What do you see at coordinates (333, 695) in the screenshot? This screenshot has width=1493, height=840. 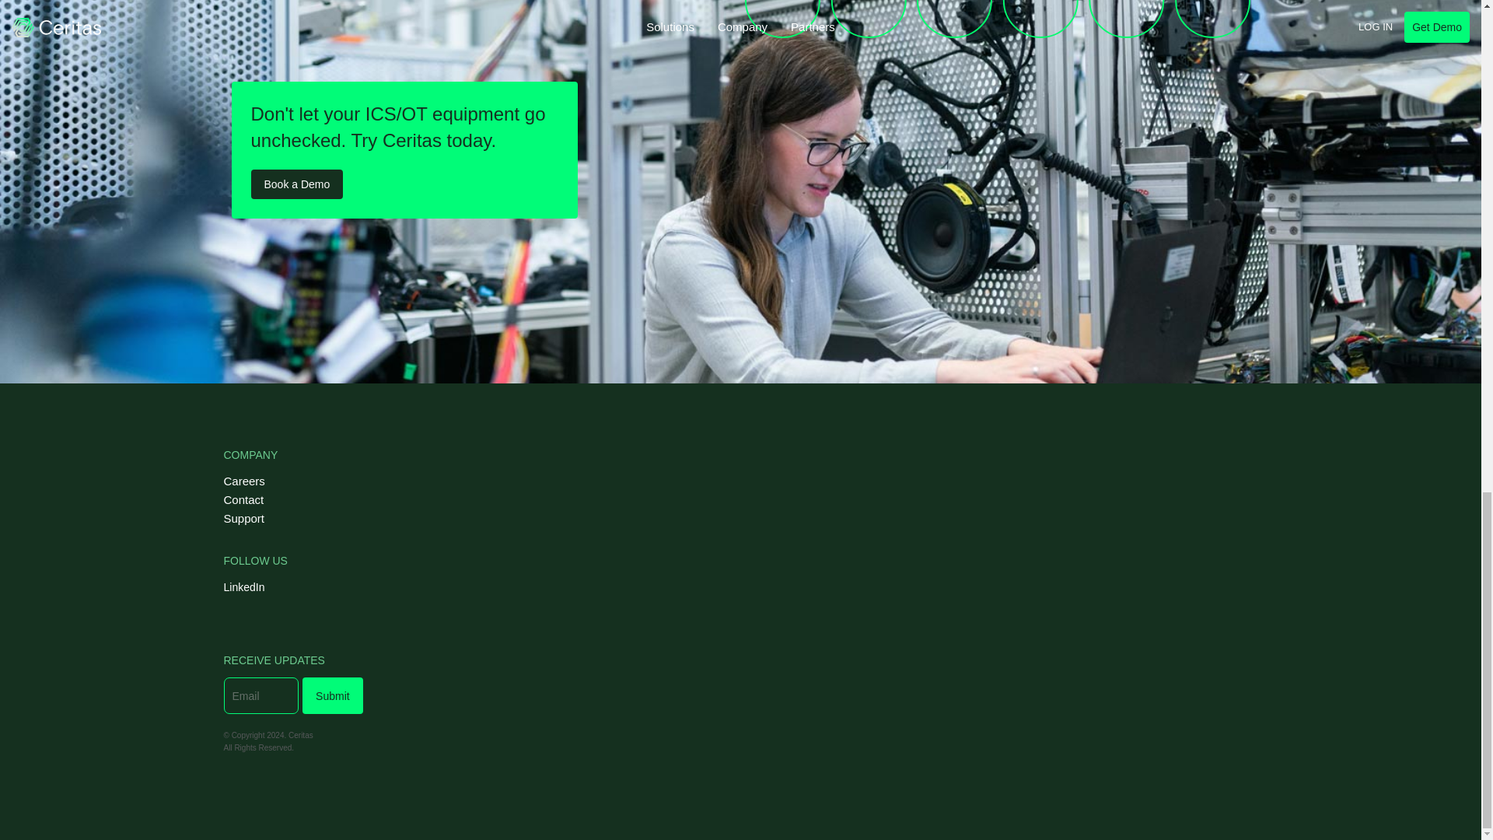 I see `Submit` at bounding box center [333, 695].